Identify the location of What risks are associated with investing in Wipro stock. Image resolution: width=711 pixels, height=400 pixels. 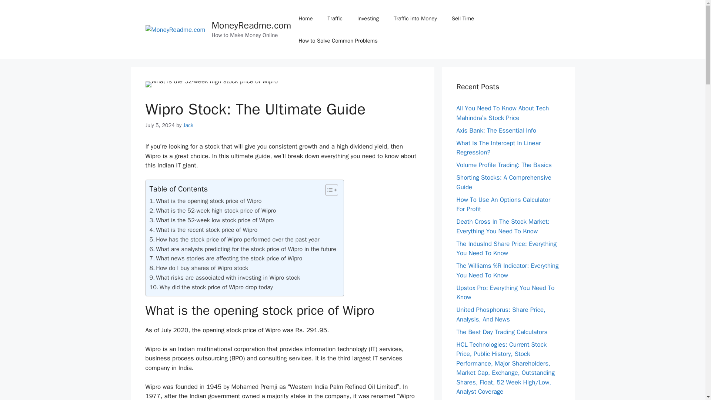
(224, 277).